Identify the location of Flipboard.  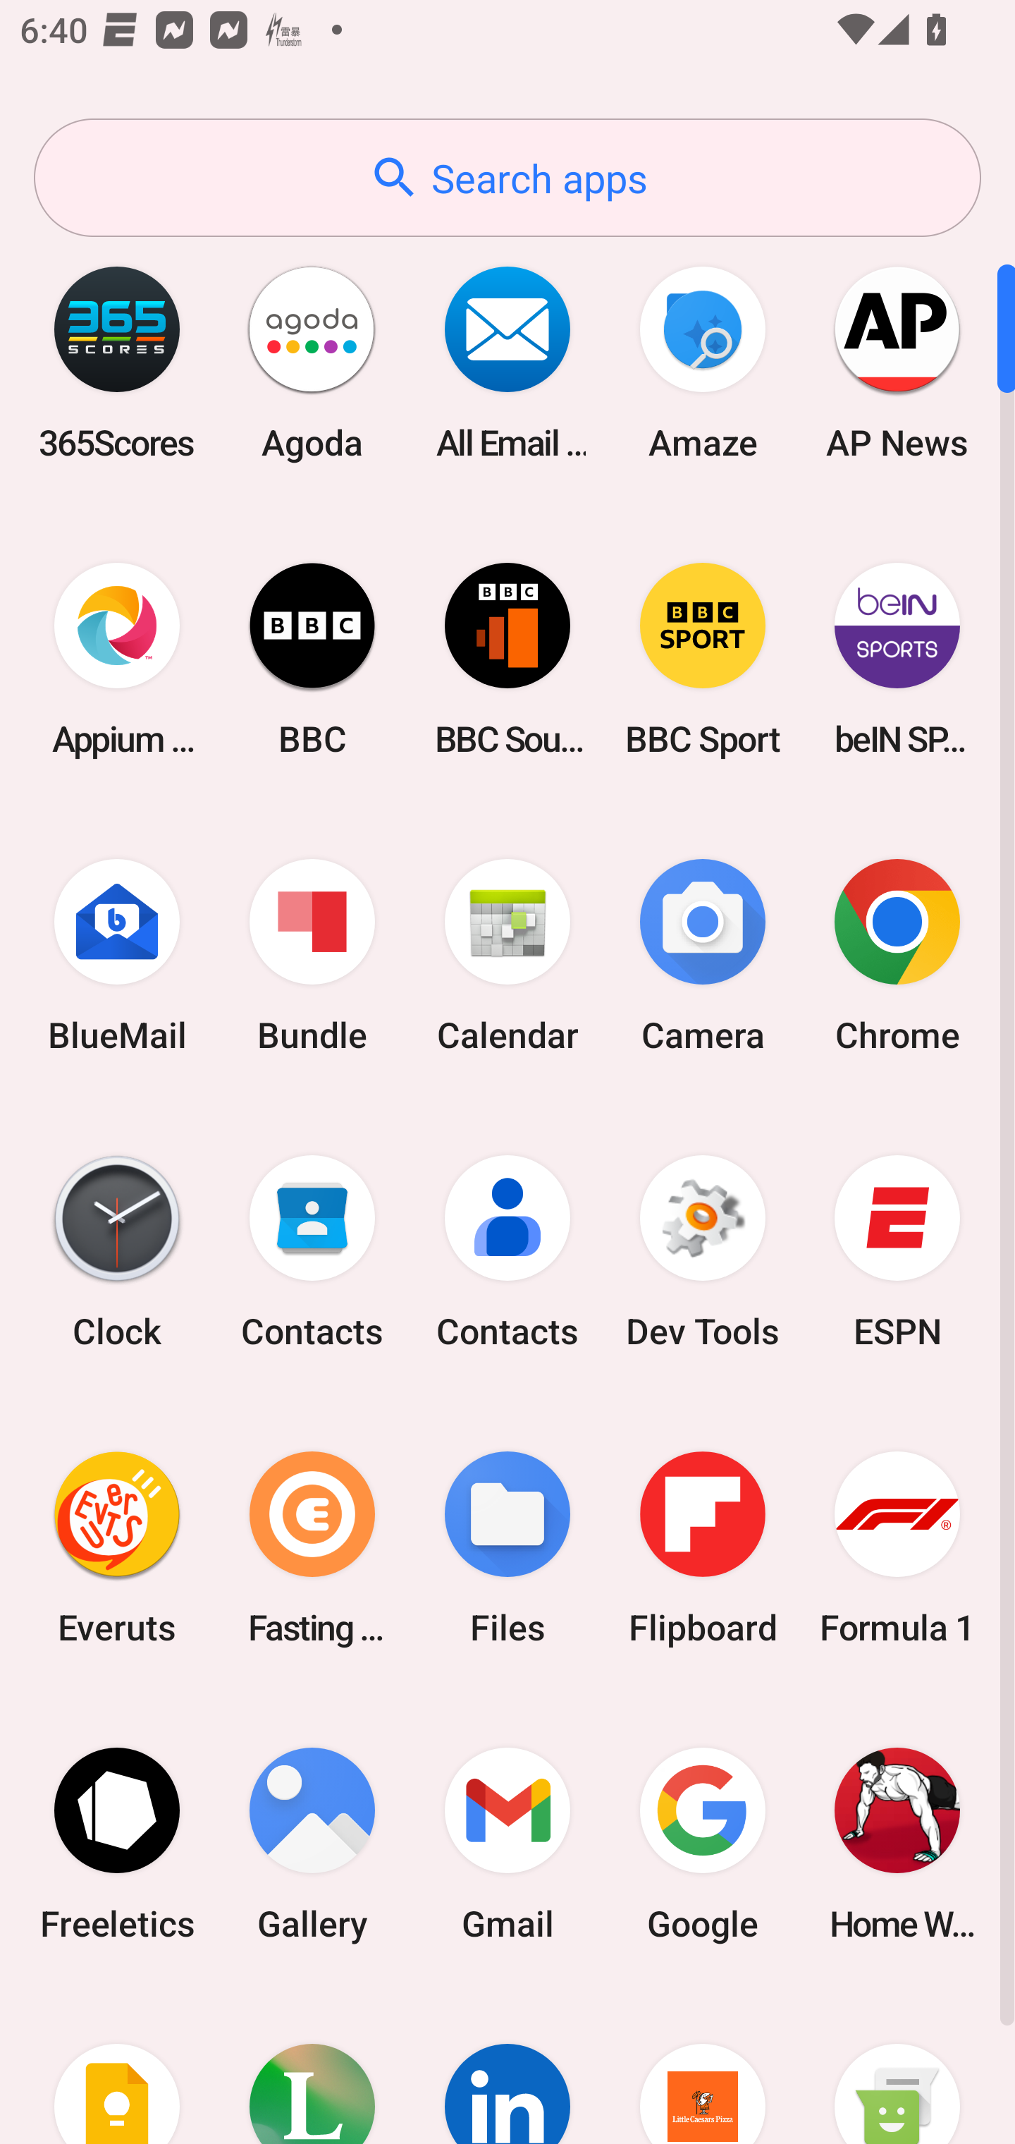
(702, 1547).